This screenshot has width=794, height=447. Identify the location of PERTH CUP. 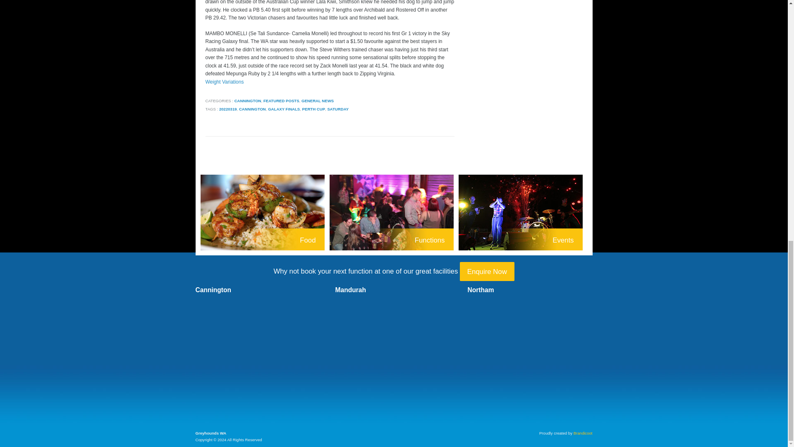
(313, 109).